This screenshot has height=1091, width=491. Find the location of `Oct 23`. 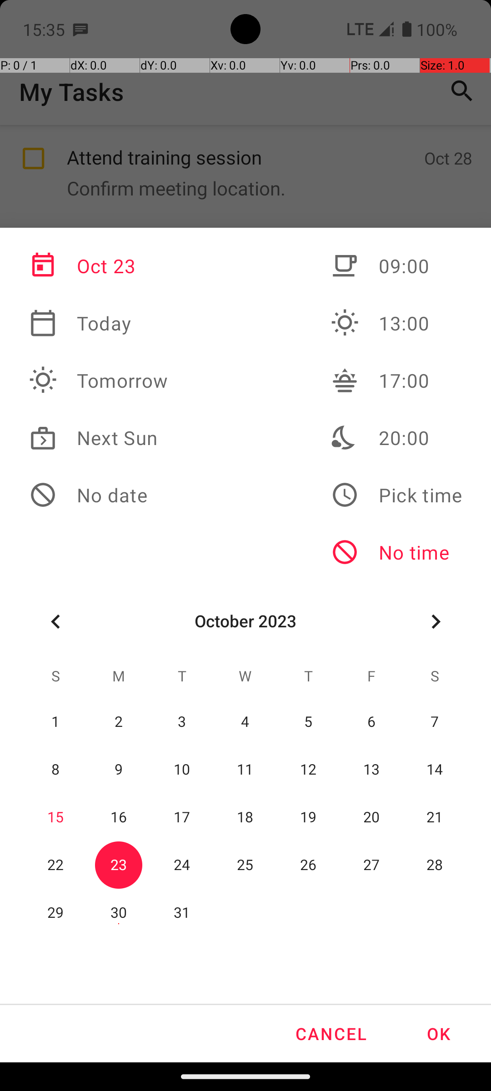

Oct 23 is located at coordinates (99, 266).